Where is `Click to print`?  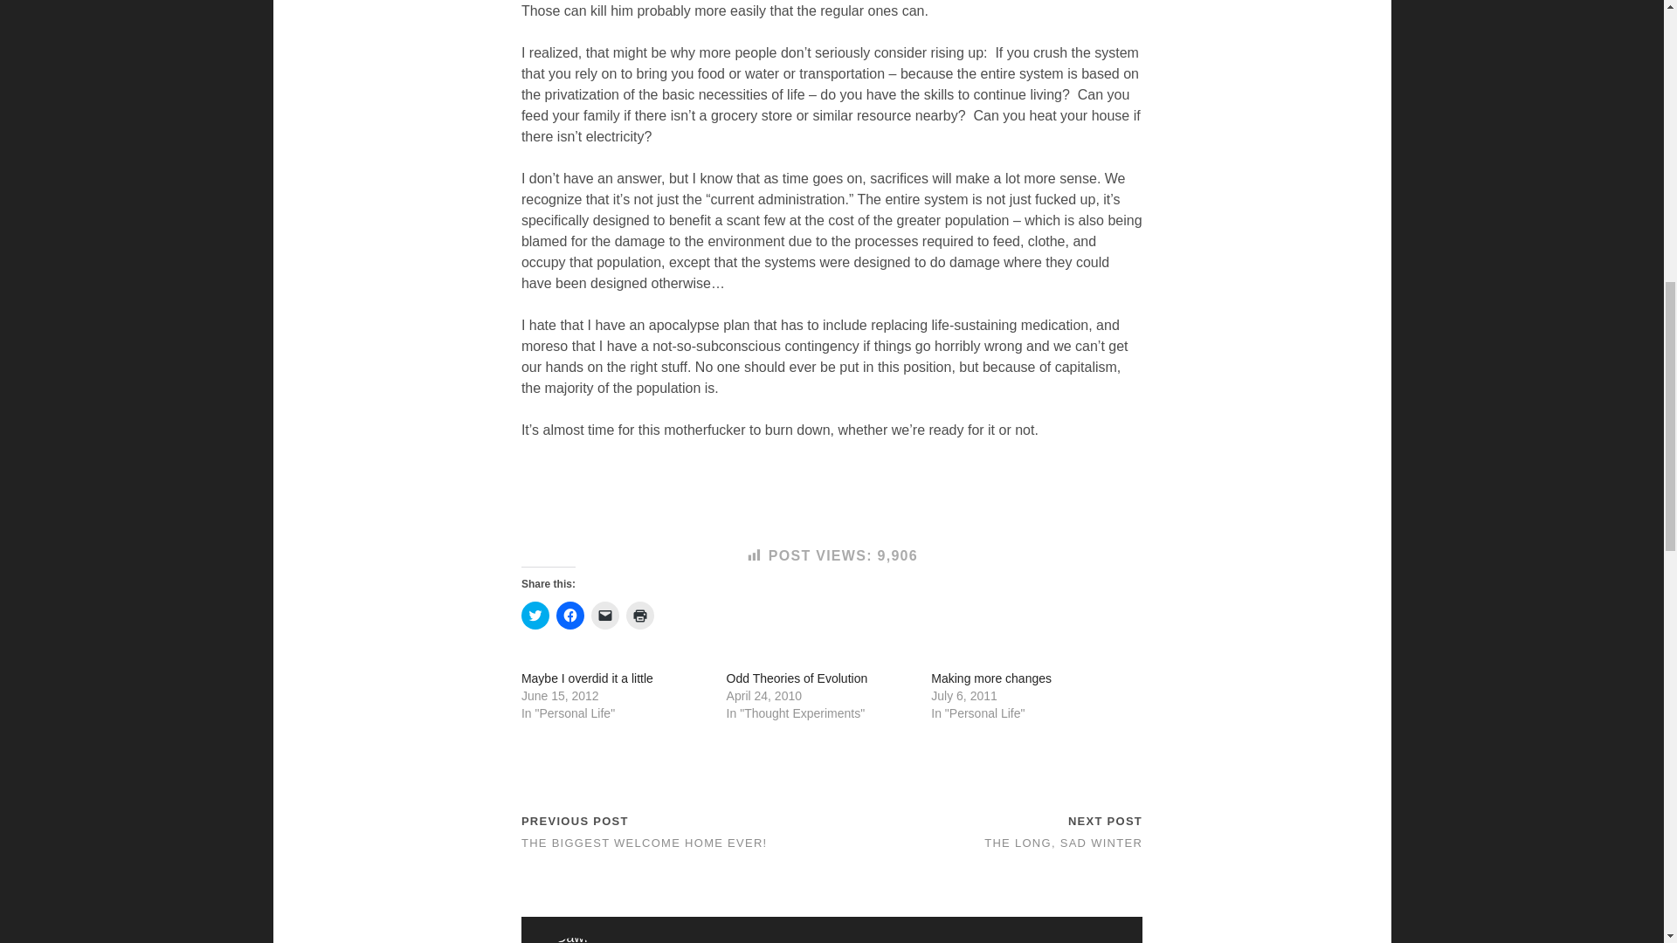 Click to print is located at coordinates (639, 616).